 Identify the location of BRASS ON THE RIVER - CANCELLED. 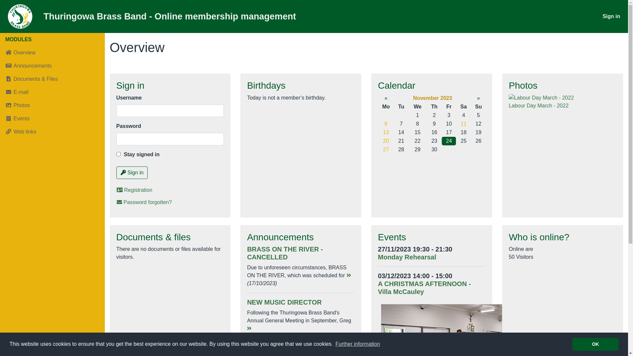
(285, 253).